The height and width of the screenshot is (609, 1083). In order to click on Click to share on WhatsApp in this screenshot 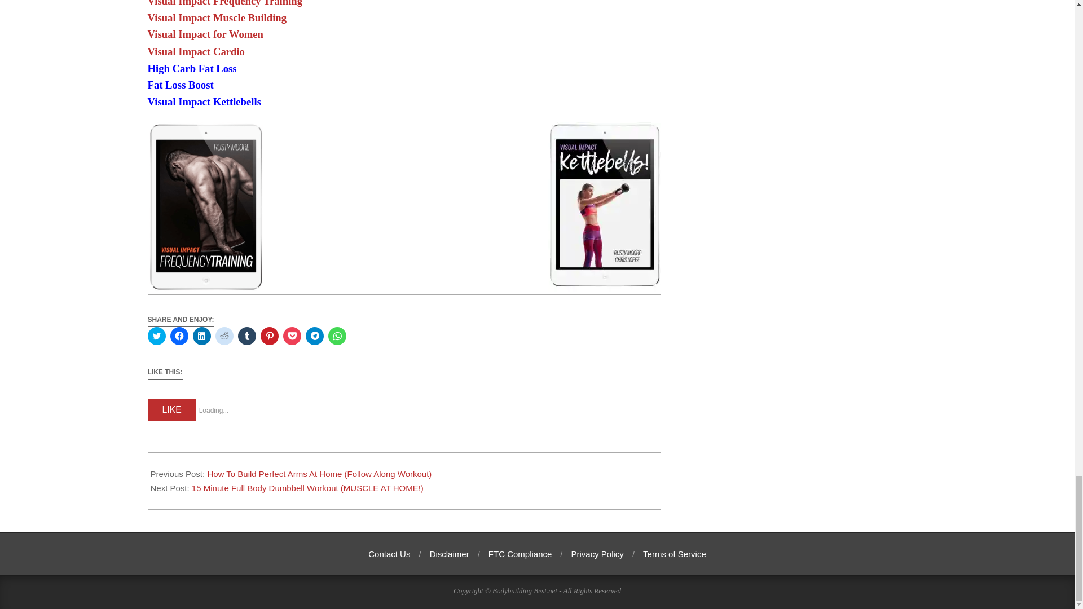, I will do `click(337, 336)`.